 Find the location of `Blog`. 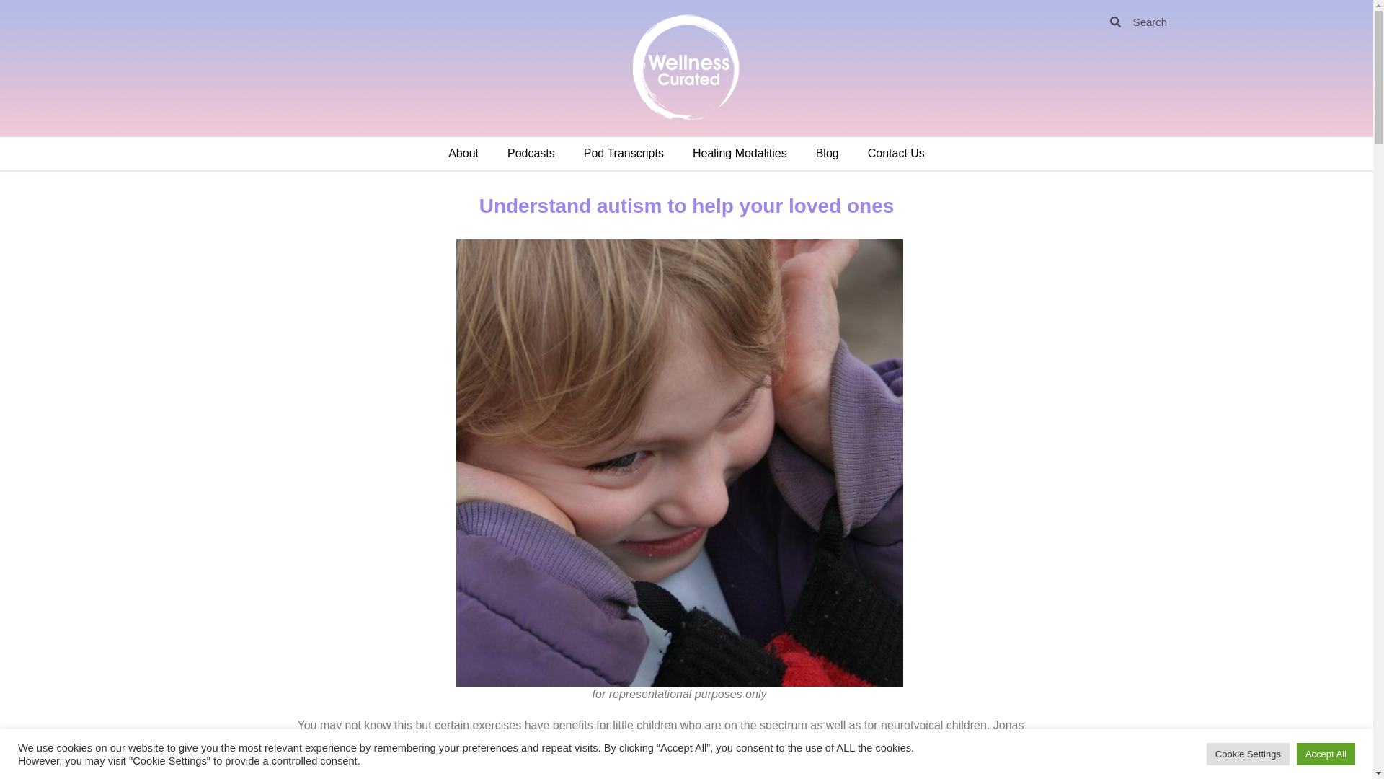

Blog is located at coordinates (828, 154).